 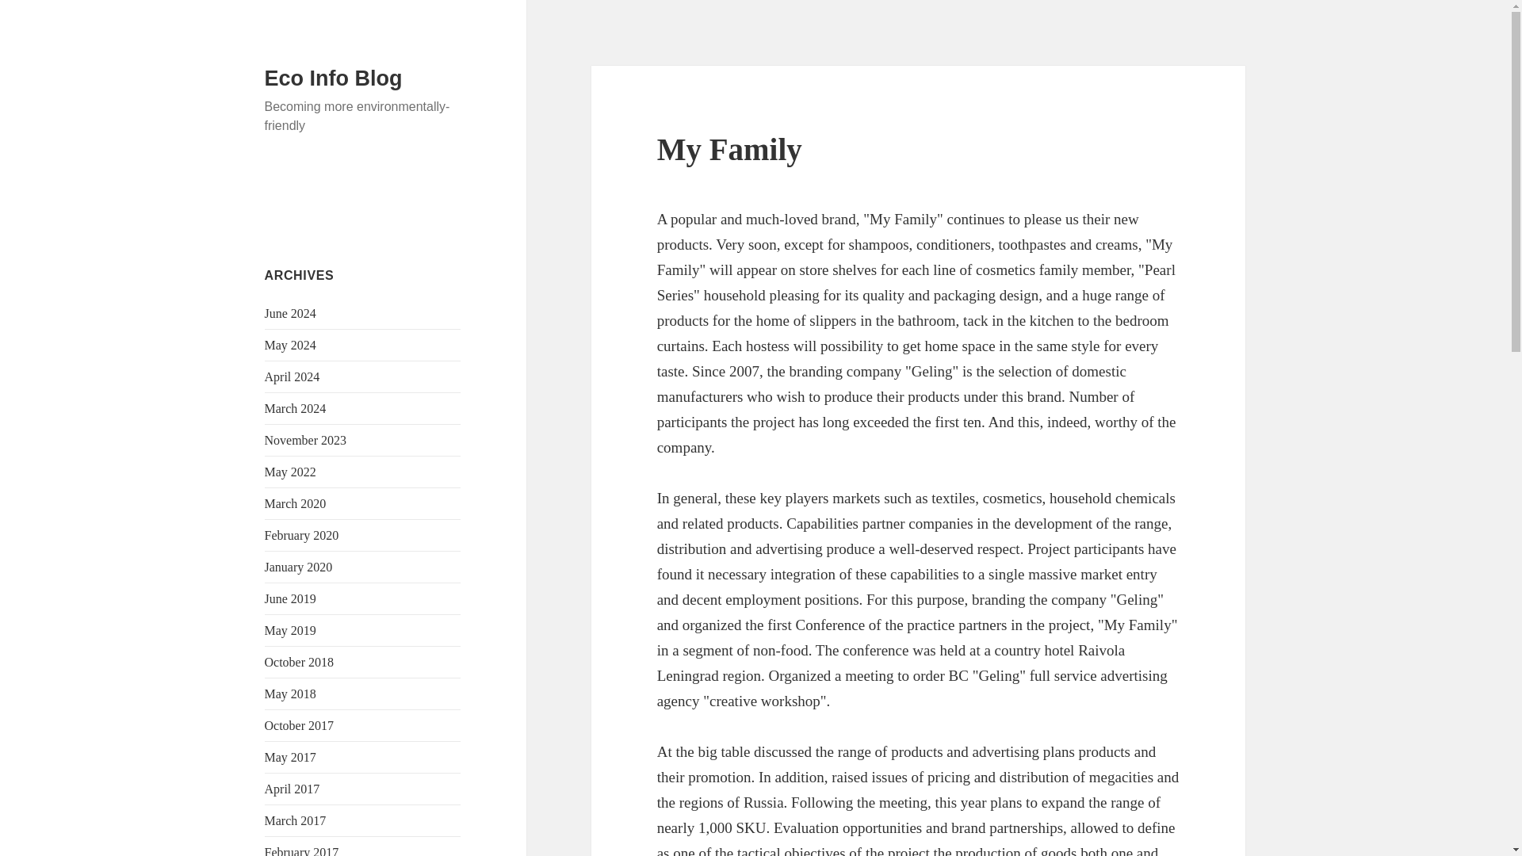 What do you see at coordinates (302, 851) in the screenshot?
I see `February 2017` at bounding box center [302, 851].